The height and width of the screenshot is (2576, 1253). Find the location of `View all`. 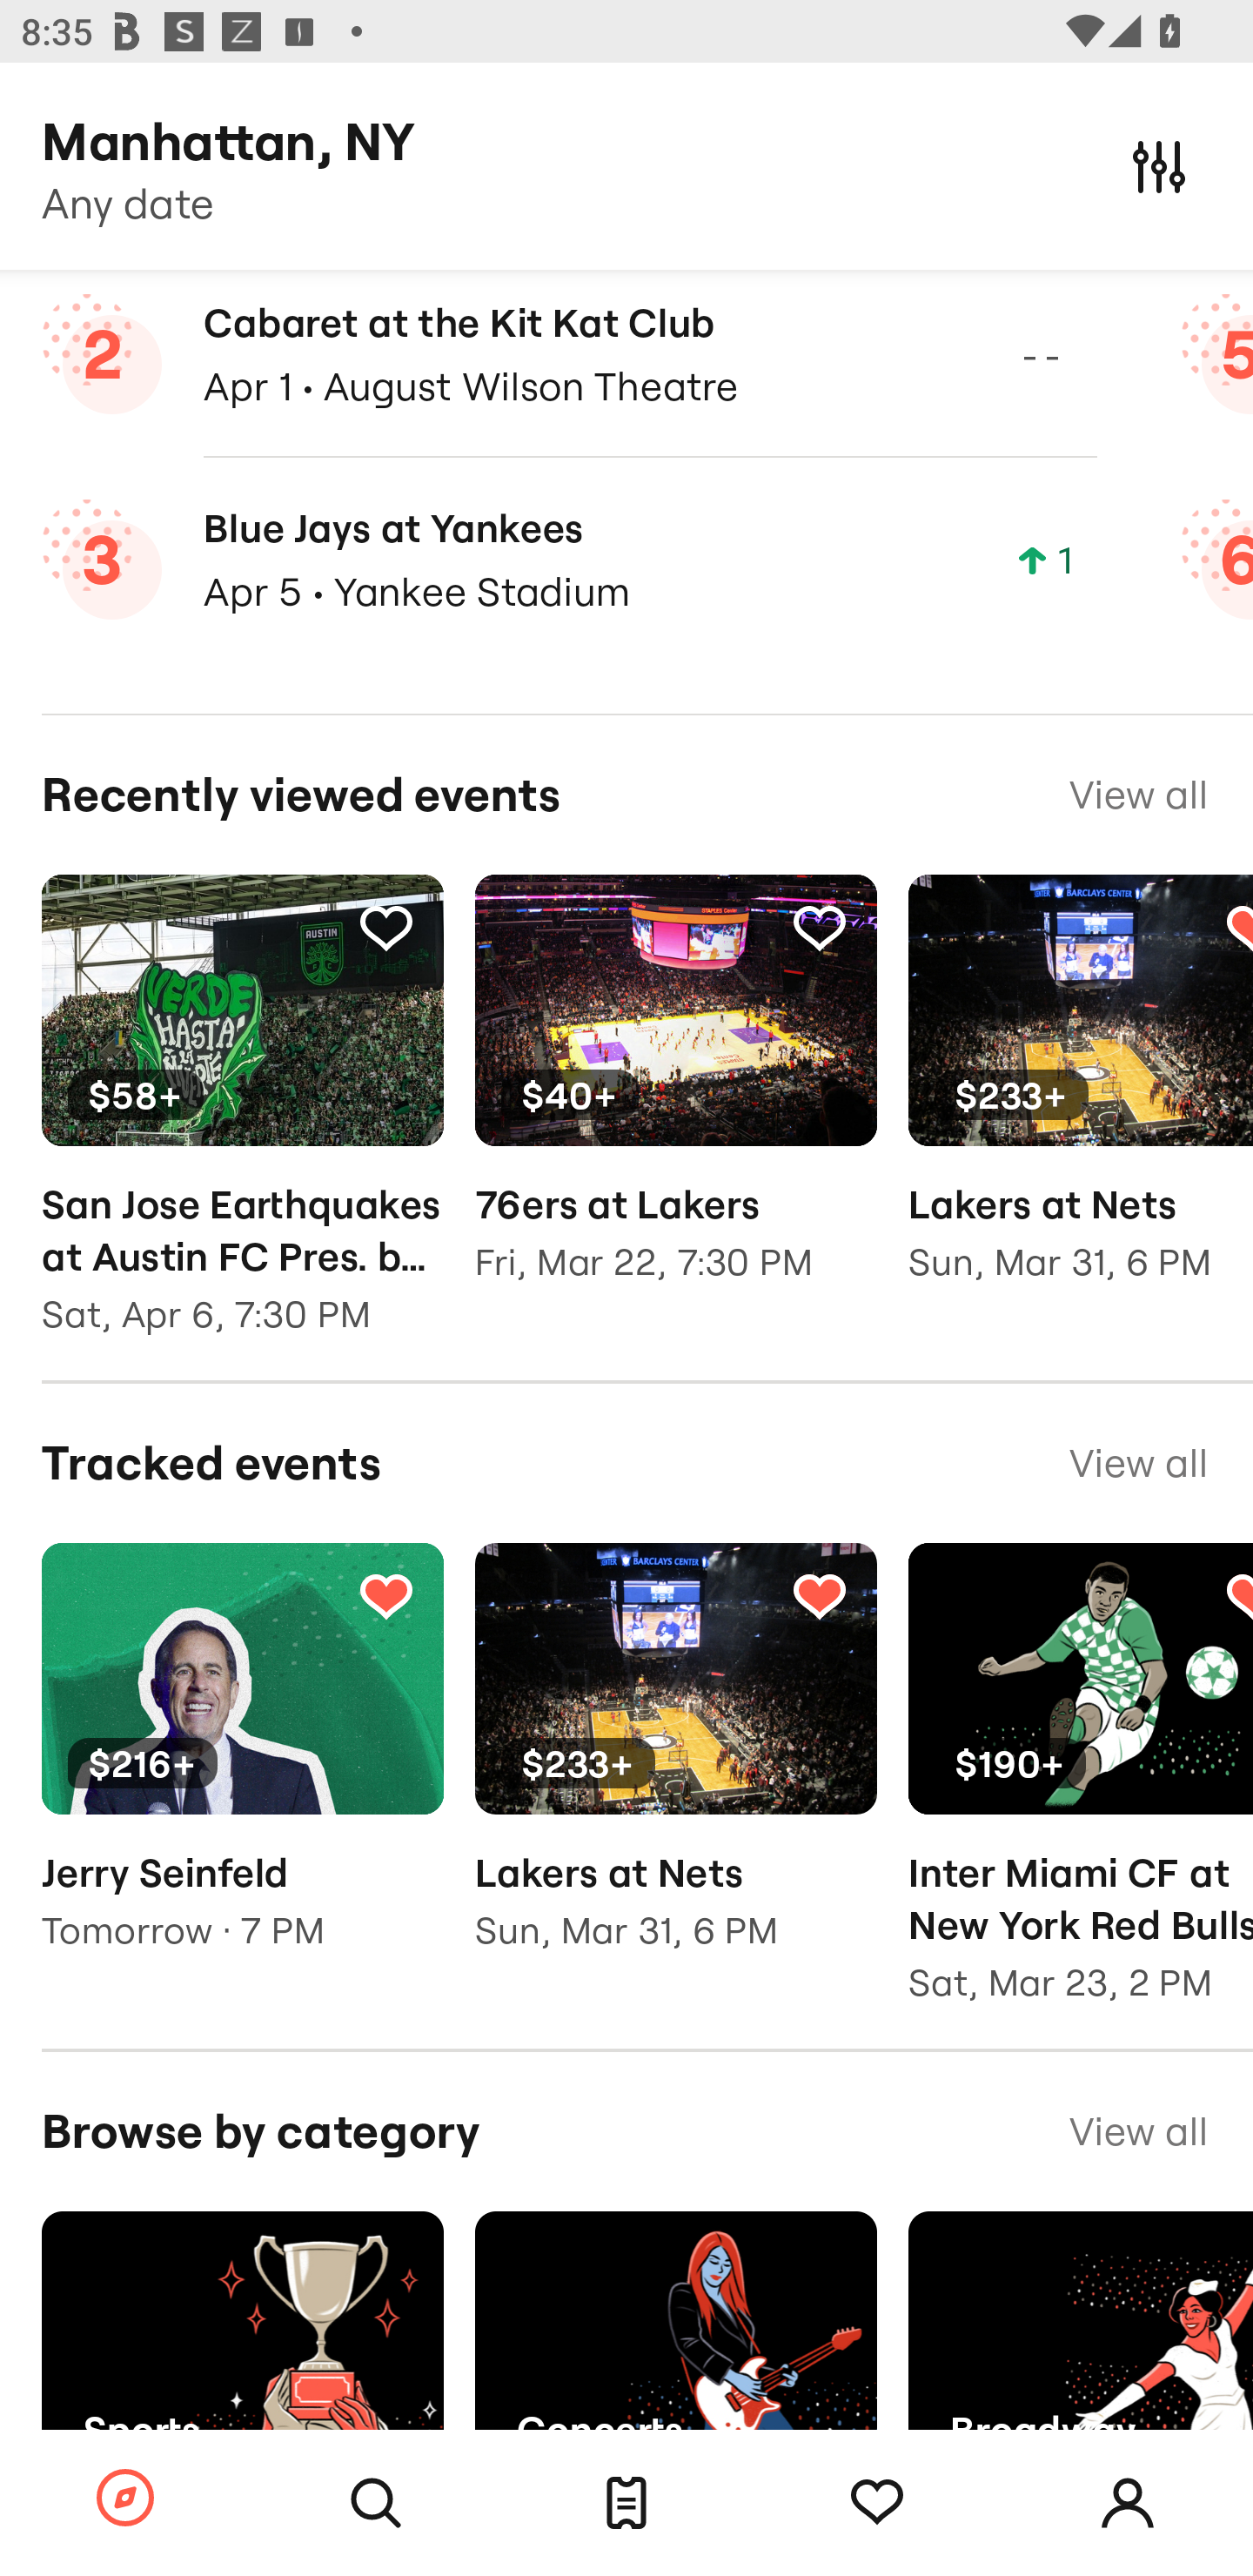

View all is located at coordinates (1138, 795).